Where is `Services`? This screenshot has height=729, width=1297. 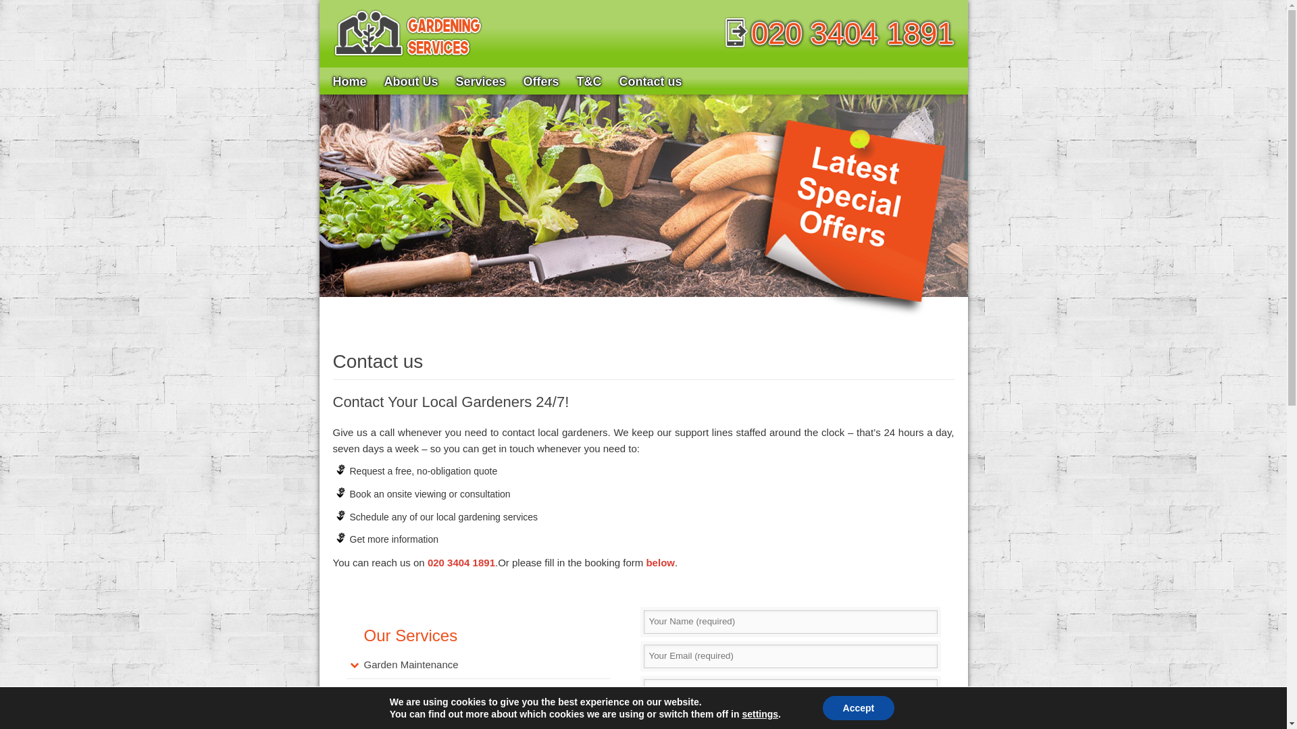
Services is located at coordinates (481, 81).